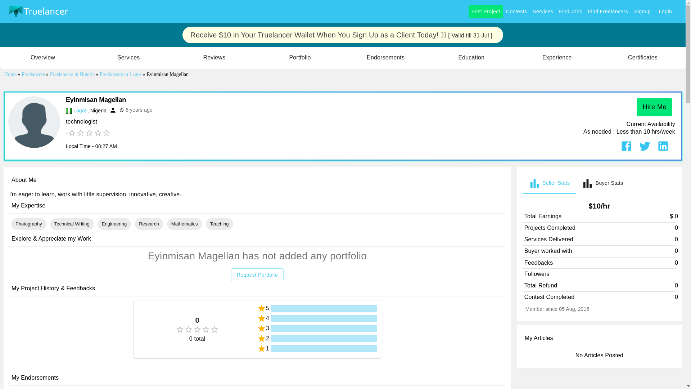 The width and height of the screenshot is (691, 389). What do you see at coordinates (257, 275) in the screenshot?
I see `Request Portfolio` at bounding box center [257, 275].